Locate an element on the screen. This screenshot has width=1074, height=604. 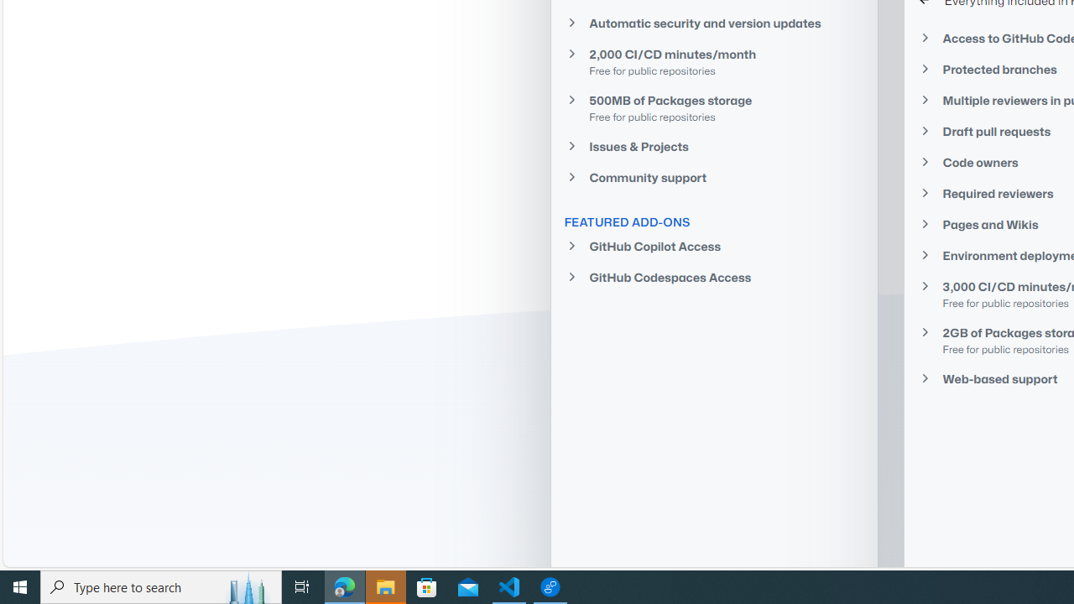
Issues & Projects is located at coordinates (714, 146).